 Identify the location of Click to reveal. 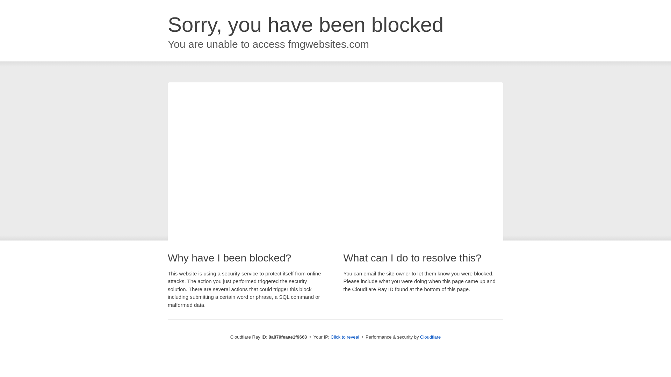
(345, 337).